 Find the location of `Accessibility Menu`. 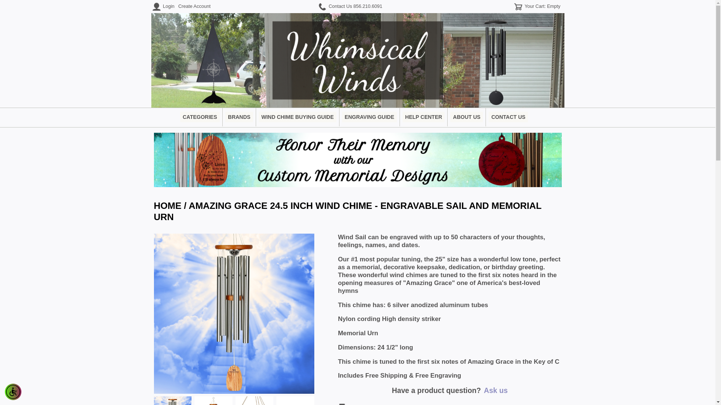

Accessibility Menu is located at coordinates (13, 391).